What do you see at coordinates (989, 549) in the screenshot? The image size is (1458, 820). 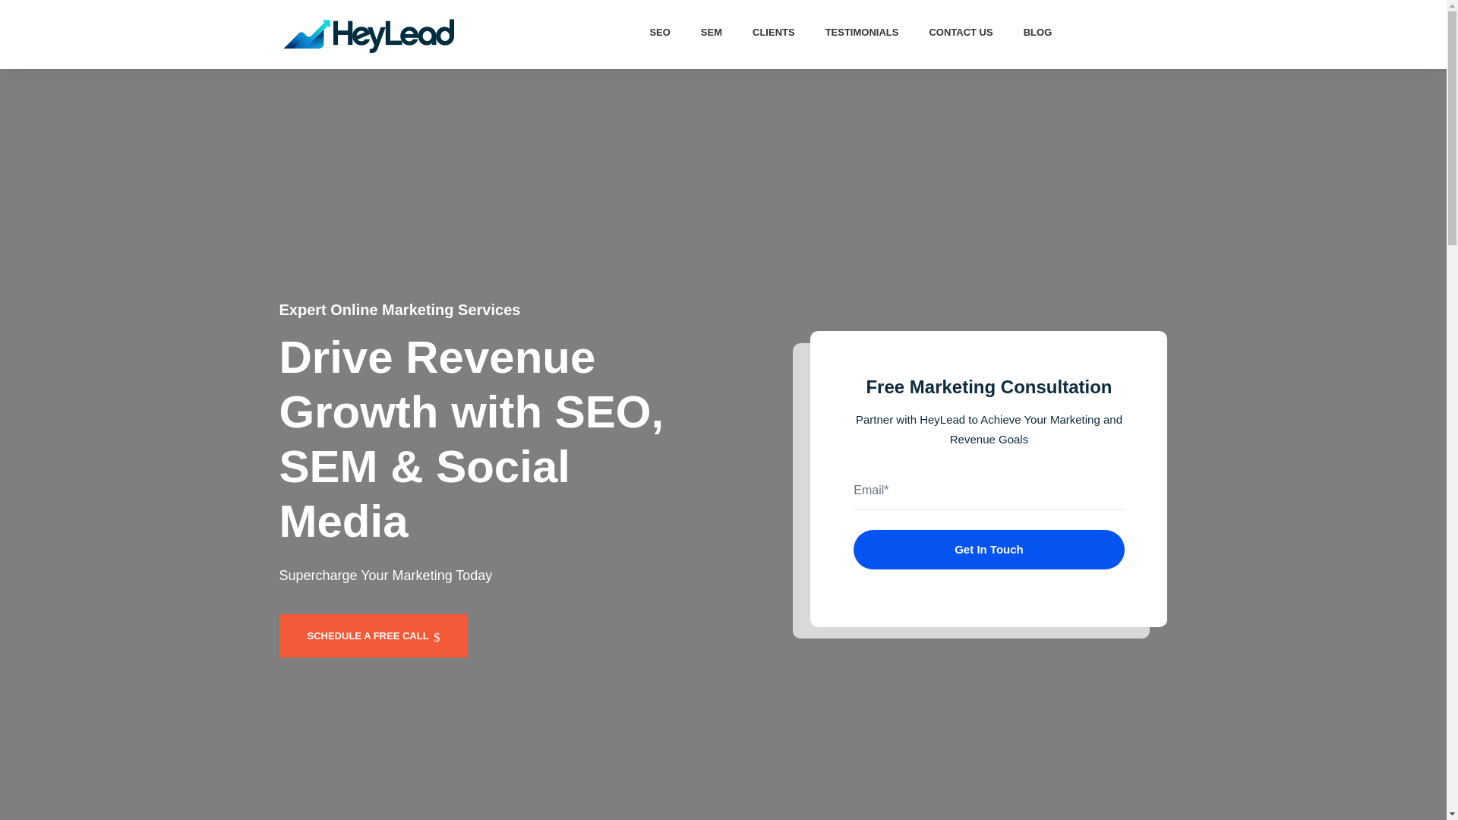 I see `Get In Touch` at bounding box center [989, 549].